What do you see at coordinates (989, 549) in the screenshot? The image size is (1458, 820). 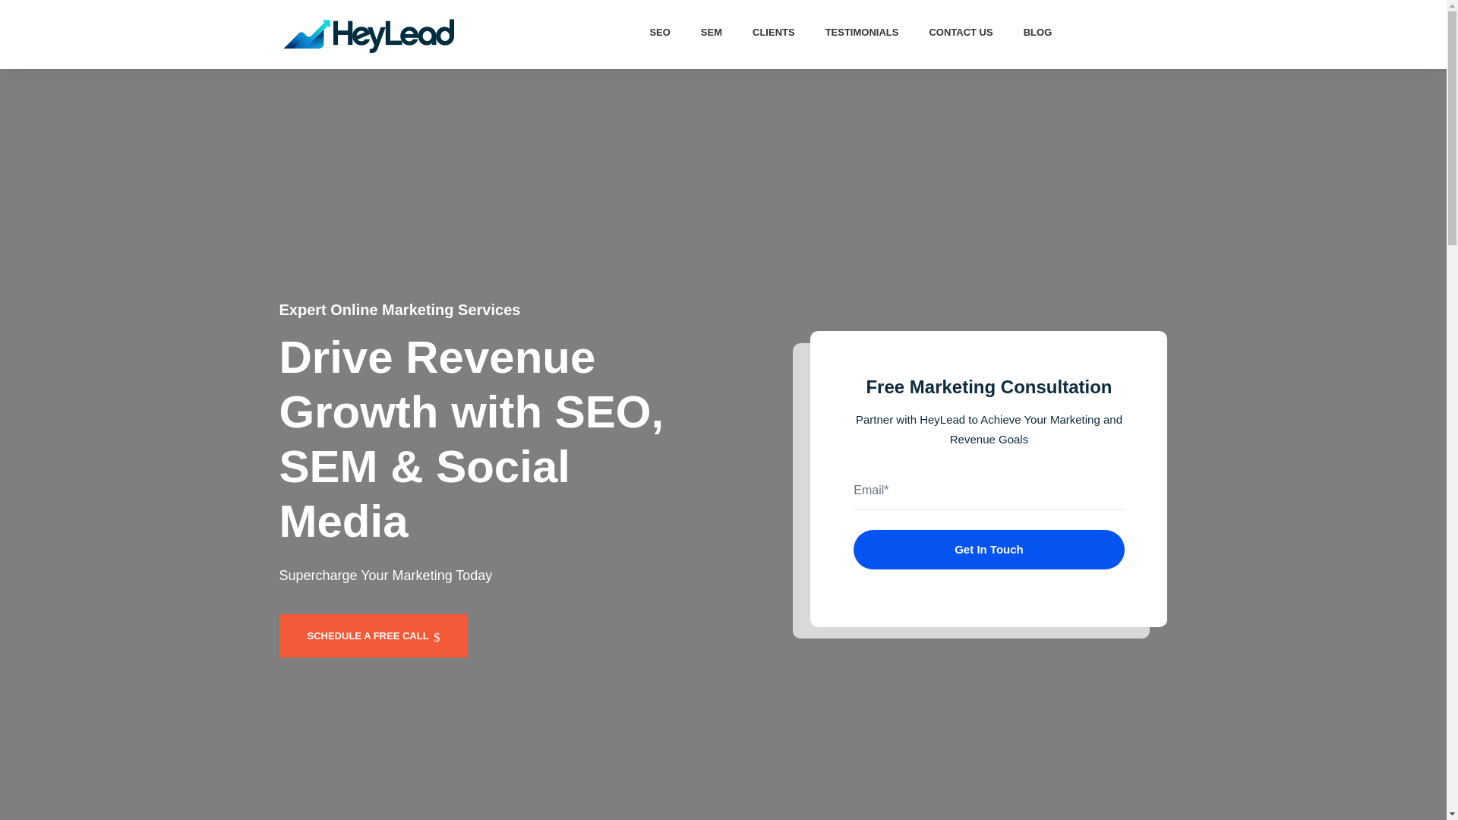 I see `Get In Touch` at bounding box center [989, 549].